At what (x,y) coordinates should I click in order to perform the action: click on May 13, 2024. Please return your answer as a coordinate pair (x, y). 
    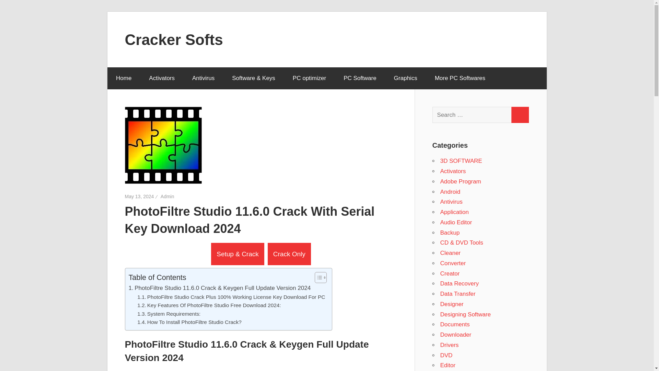
    Looking at the image, I should click on (139, 196).